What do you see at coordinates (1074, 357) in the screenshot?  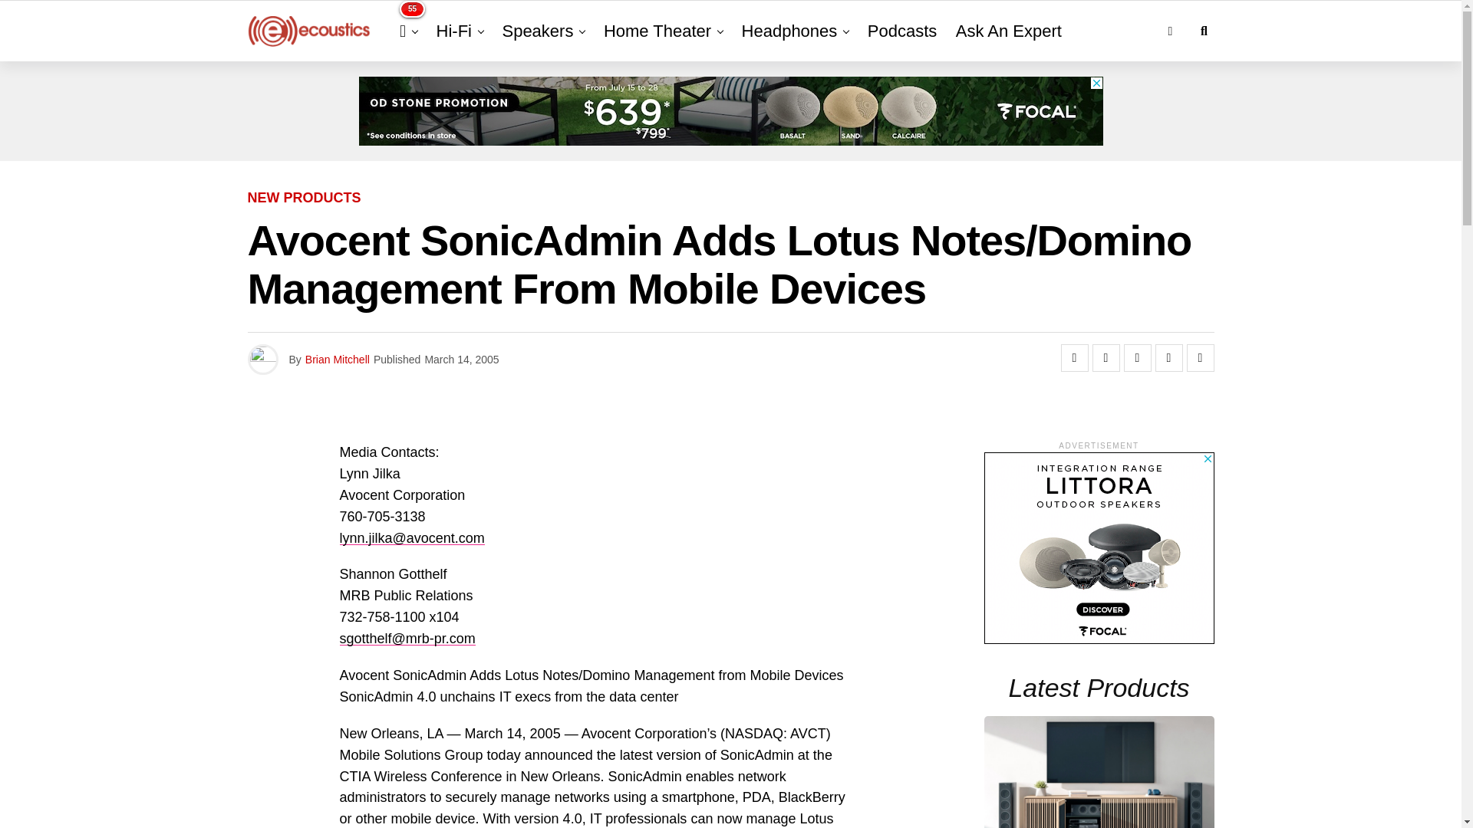 I see `Share on Facebook` at bounding box center [1074, 357].